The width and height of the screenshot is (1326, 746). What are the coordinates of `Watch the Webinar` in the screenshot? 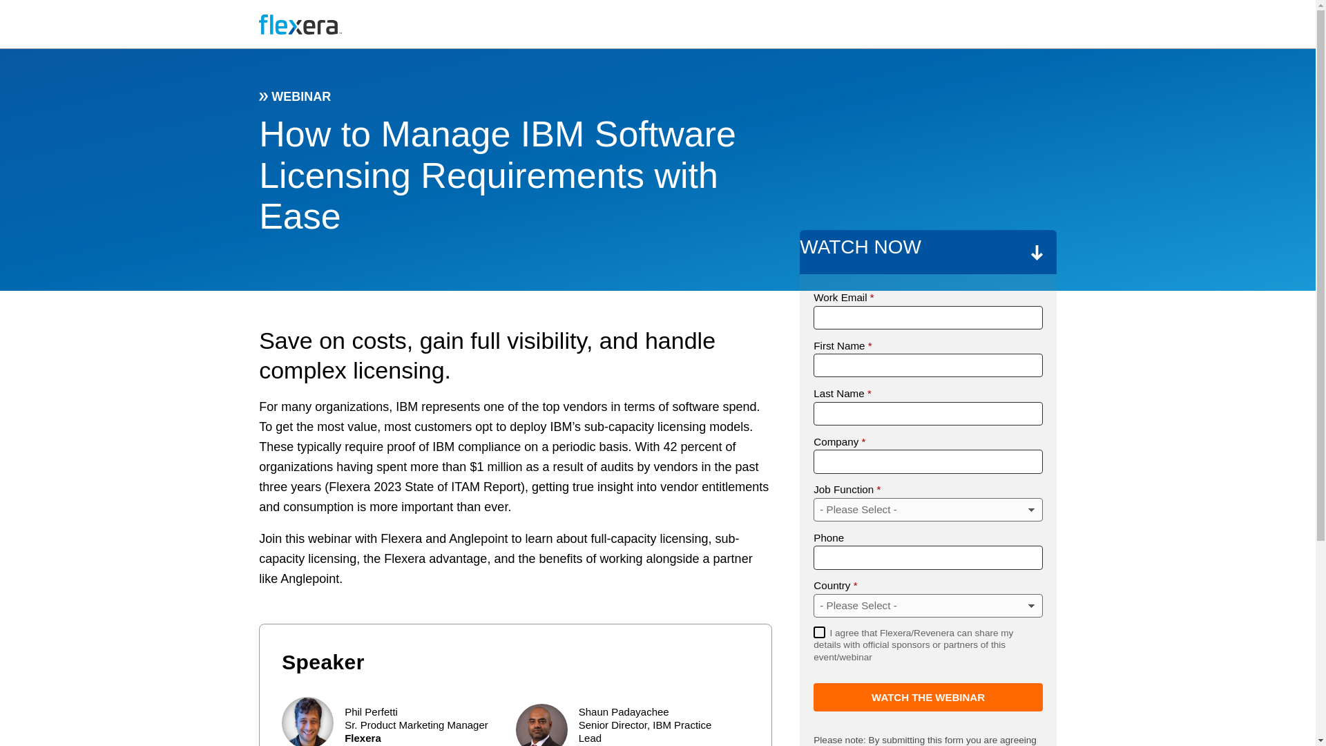 It's located at (928, 698).